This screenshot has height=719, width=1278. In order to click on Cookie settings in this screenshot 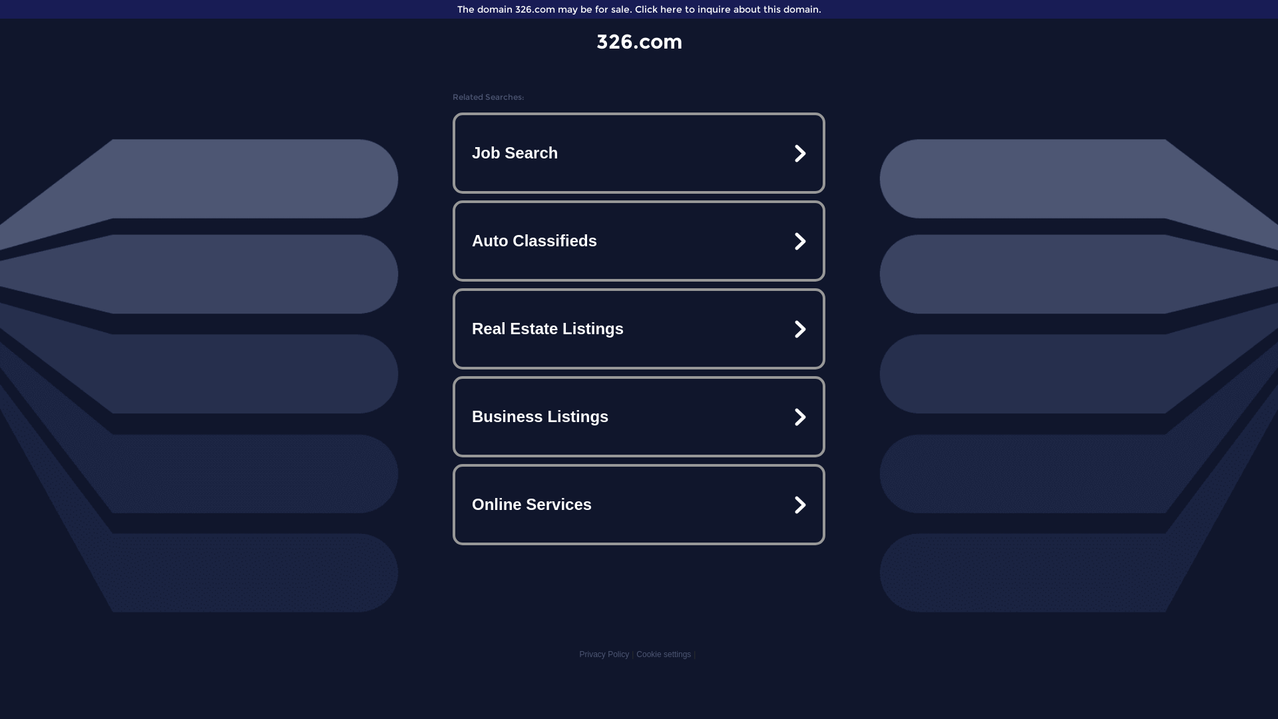, I will do `click(664, 654)`.